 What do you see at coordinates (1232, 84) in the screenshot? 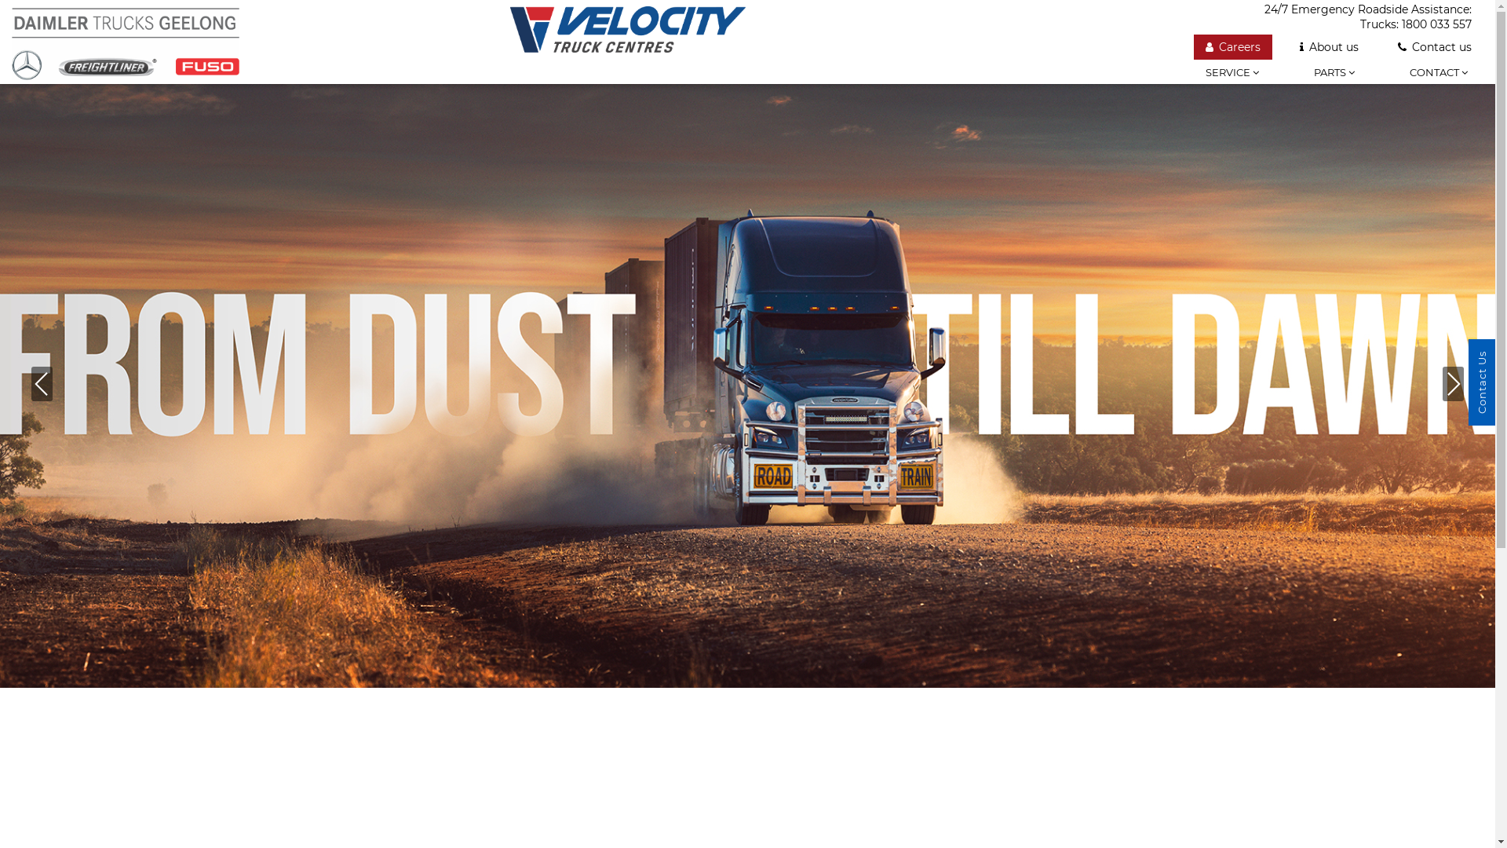
I see `SERVICE` at bounding box center [1232, 84].